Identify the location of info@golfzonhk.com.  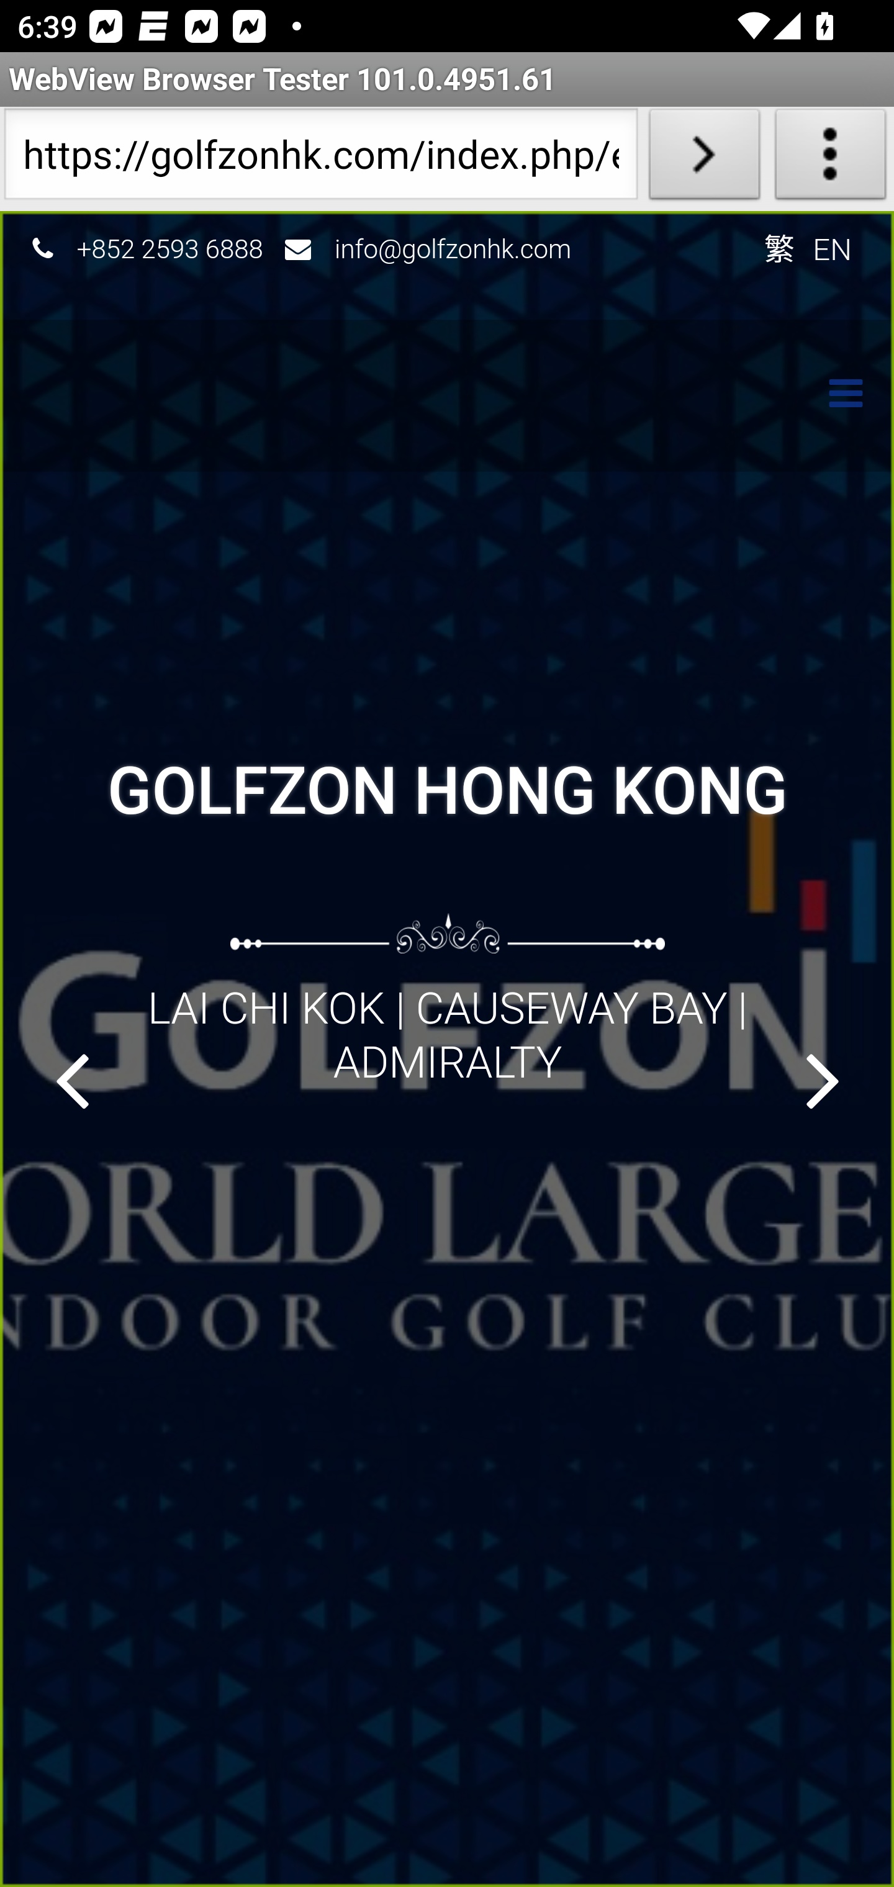
(454, 248).